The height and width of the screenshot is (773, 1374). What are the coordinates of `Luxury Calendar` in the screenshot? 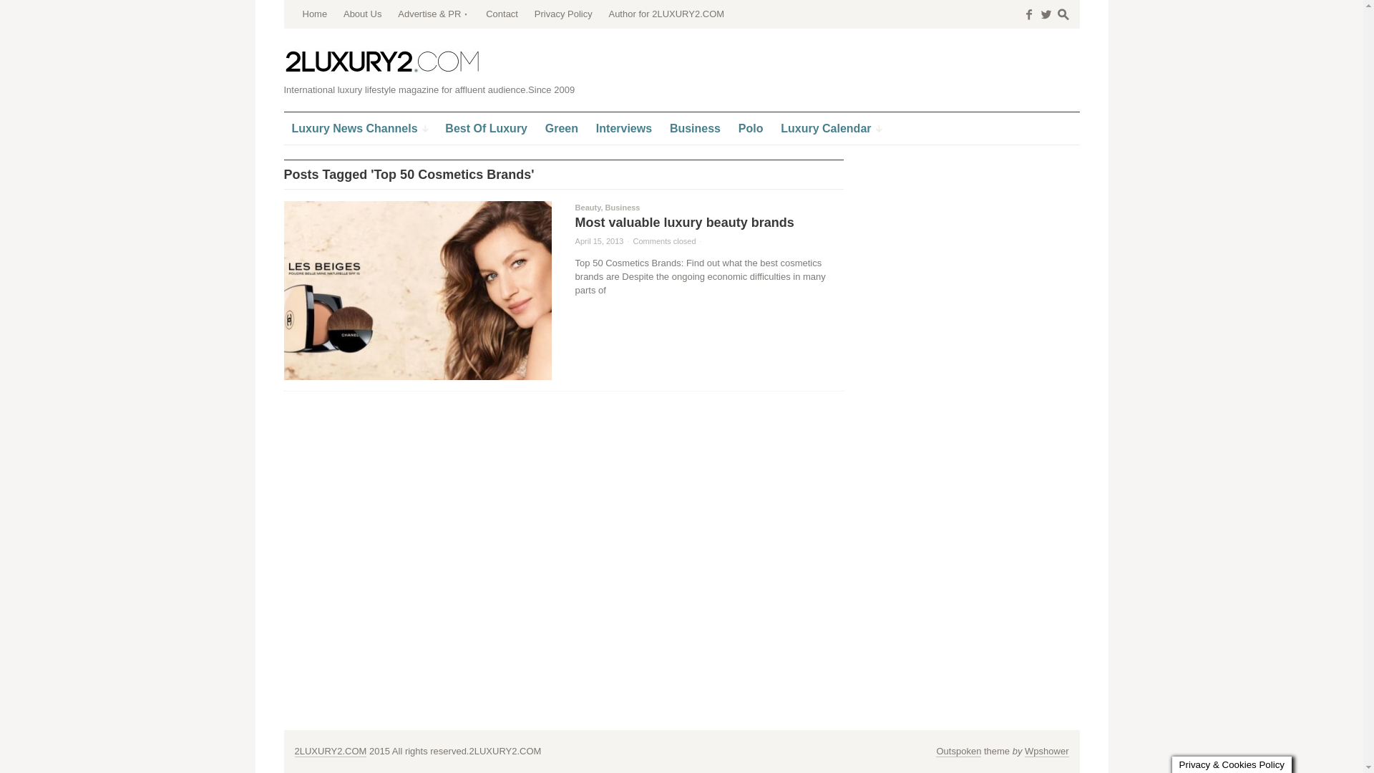 It's located at (831, 129).